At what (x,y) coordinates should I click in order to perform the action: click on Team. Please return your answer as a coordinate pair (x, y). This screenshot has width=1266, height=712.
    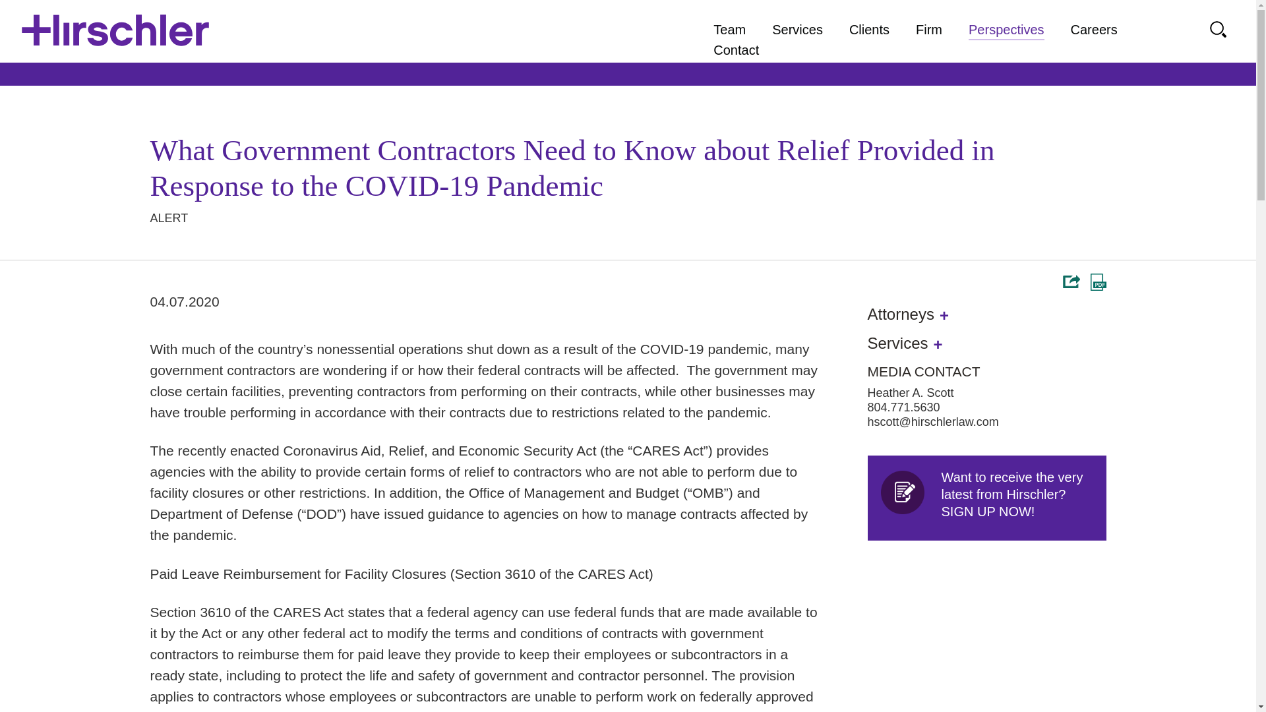
    Looking at the image, I should click on (729, 30).